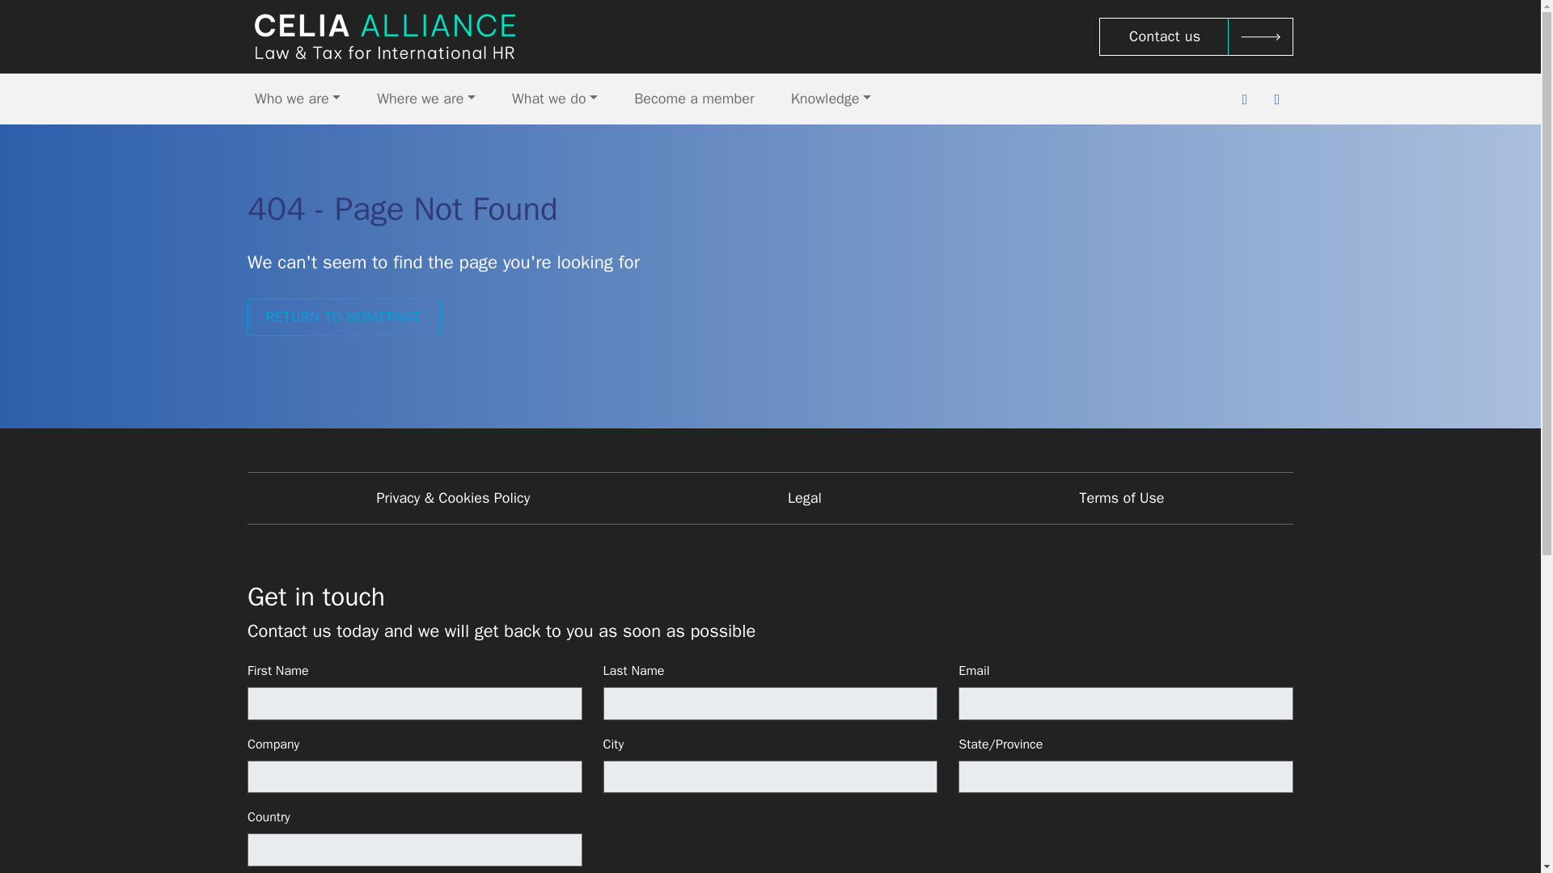 Image resolution: width=1553 pixels, height=873 pixels. What do you see at coordinates (425, 99) in the screenshot?
I see `Where we are` at bounding box center [425, 99].